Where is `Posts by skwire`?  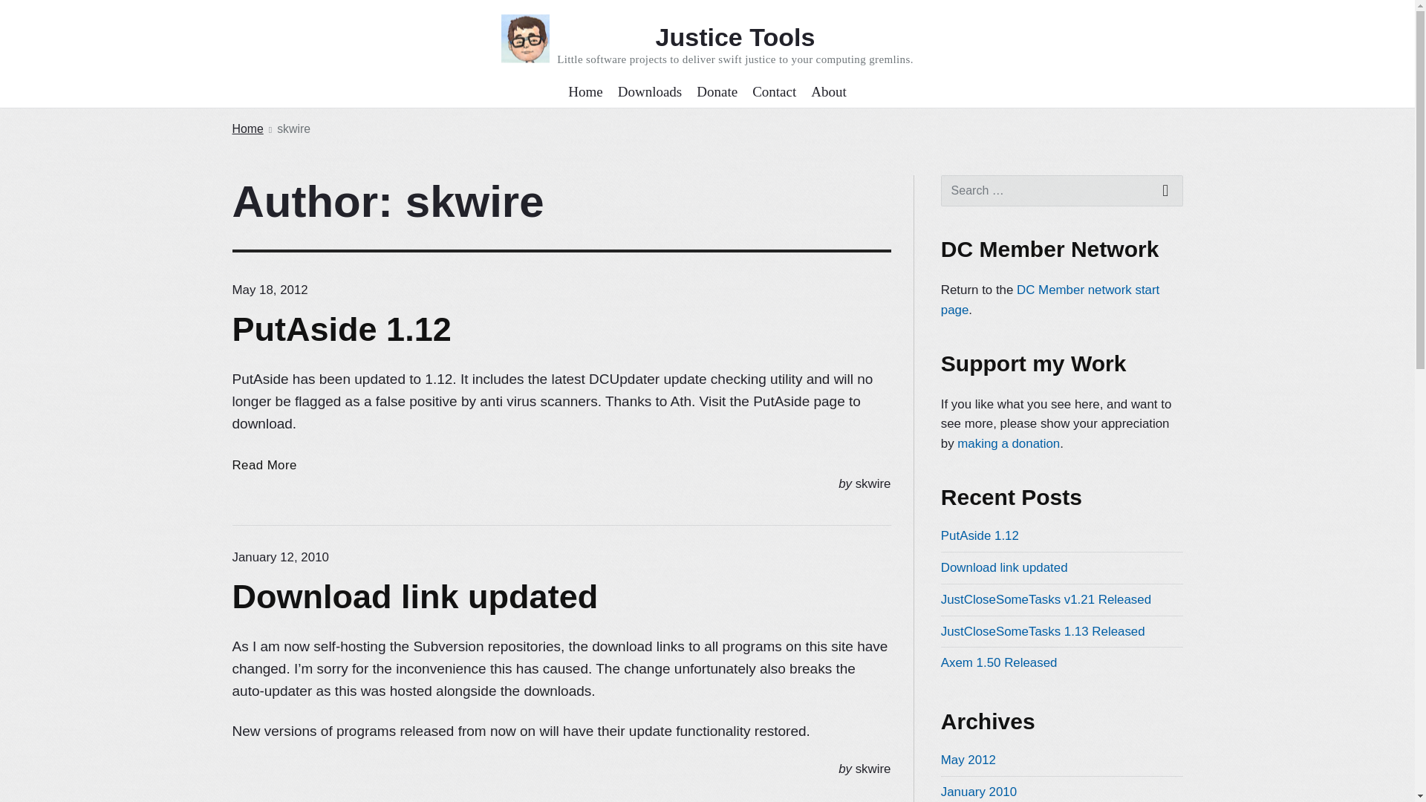
Posts by skwire is located at coordinates (873, 483).